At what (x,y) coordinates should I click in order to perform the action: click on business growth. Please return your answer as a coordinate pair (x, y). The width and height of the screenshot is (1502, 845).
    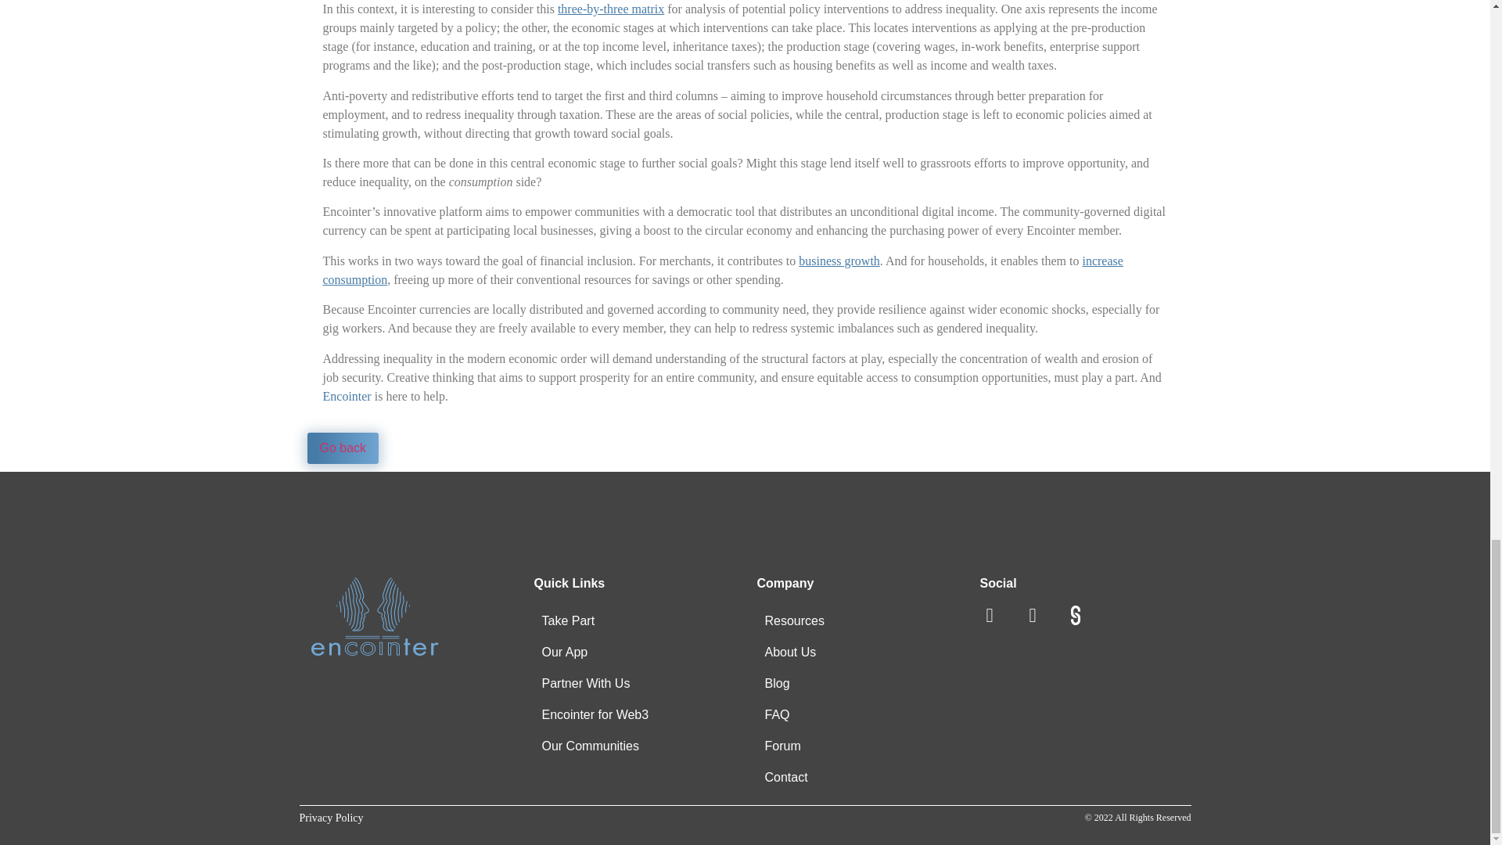
    Looking at the image, I should click on (839, 261).